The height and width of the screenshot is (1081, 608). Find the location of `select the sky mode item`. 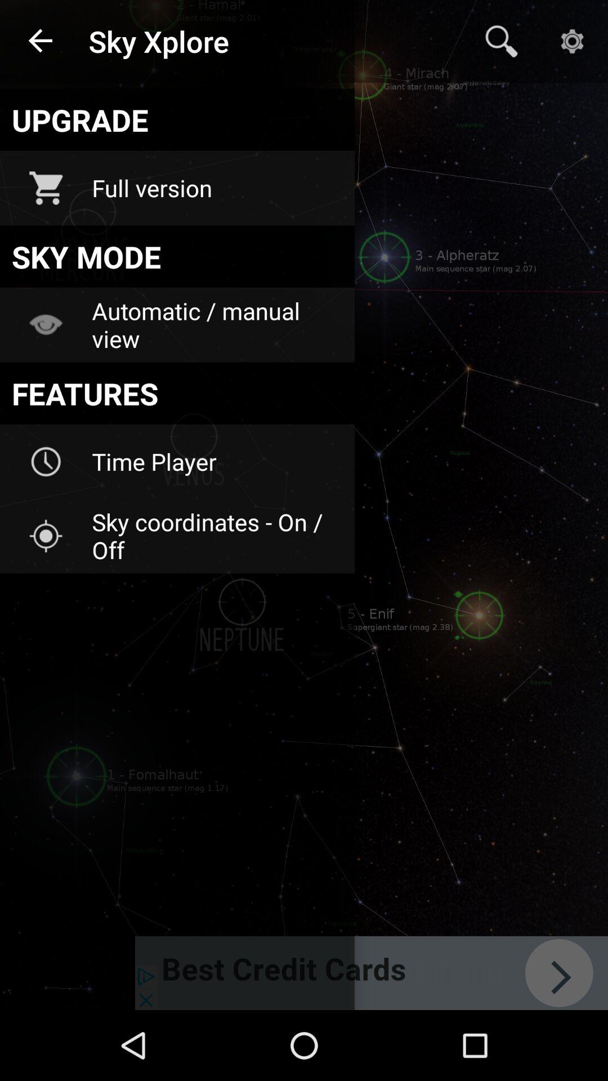

select the sky mode item is located at coordinates (177, 256).